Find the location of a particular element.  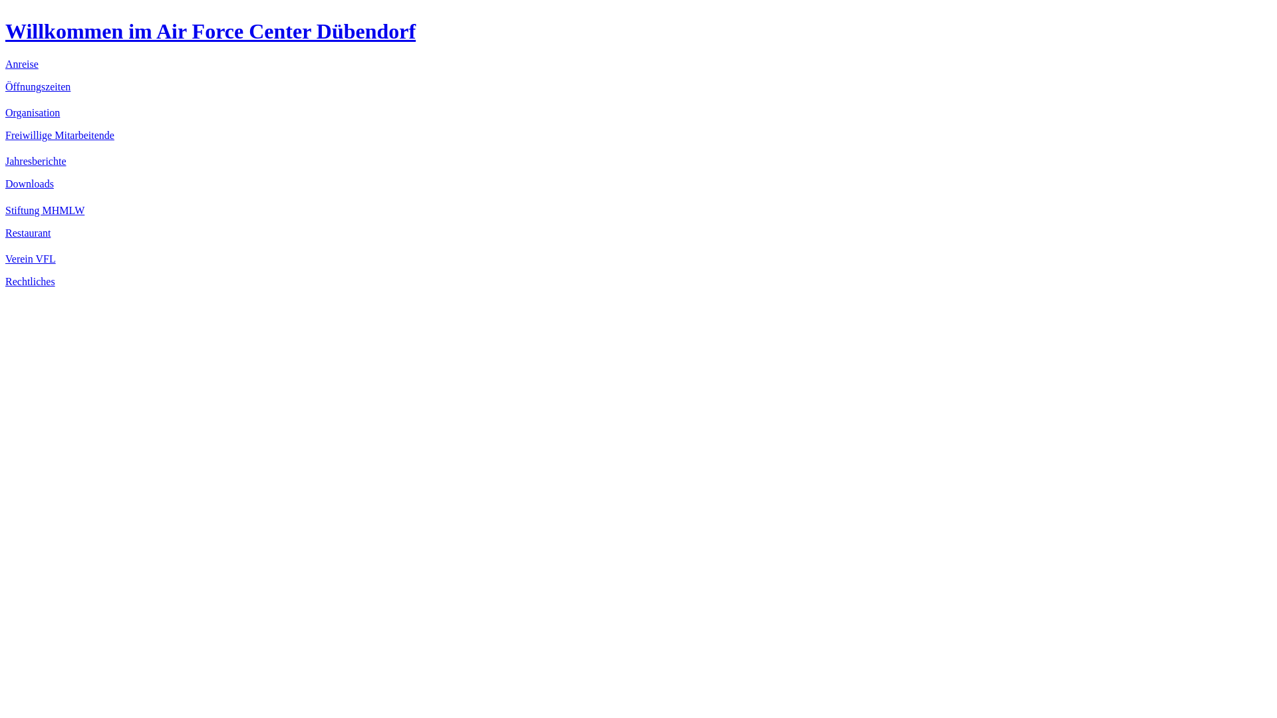

Anreise is located at coordinates (22, 64).